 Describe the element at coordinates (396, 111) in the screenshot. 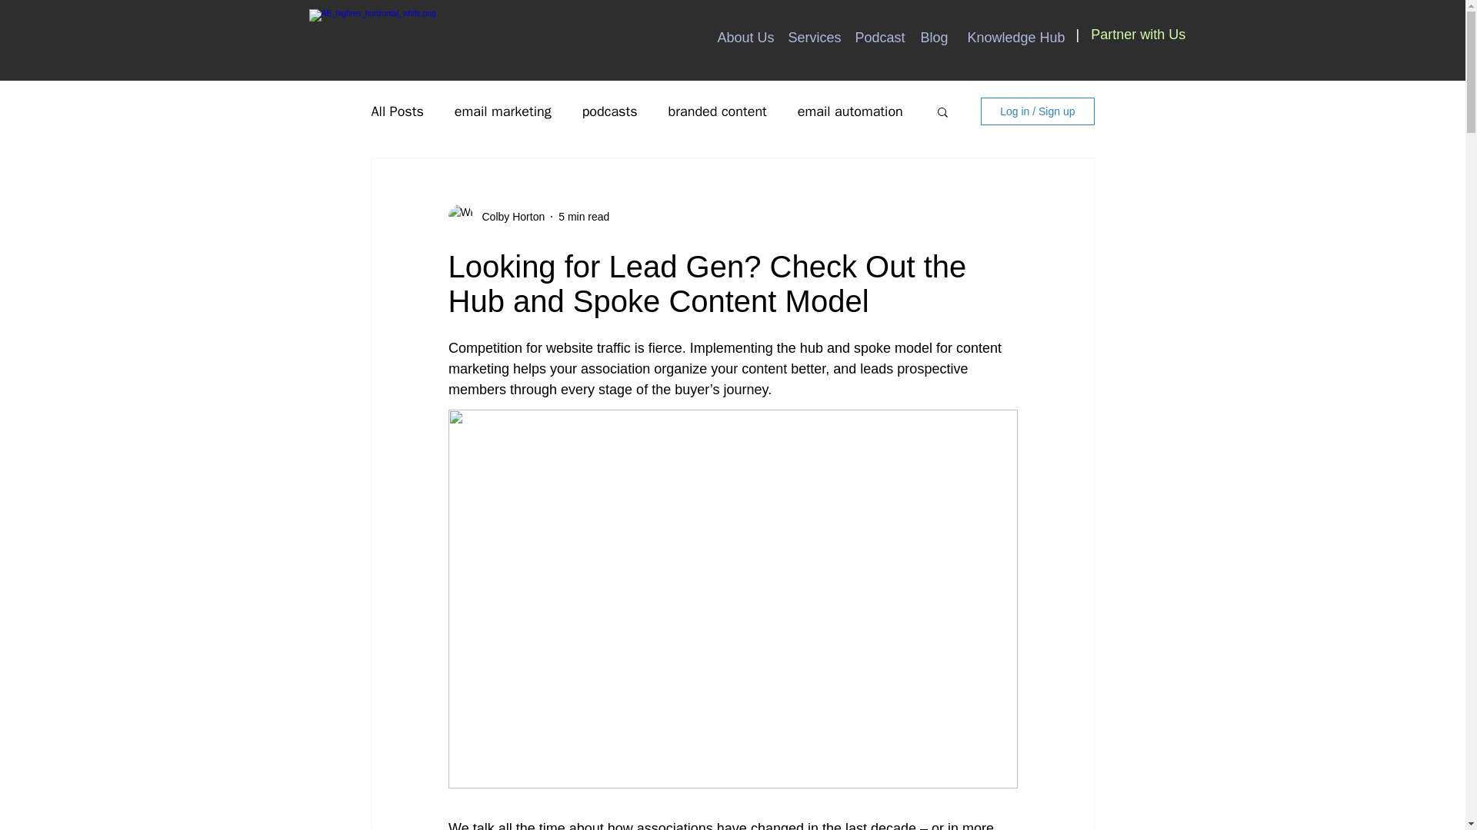

I see `All Posts` at that location.